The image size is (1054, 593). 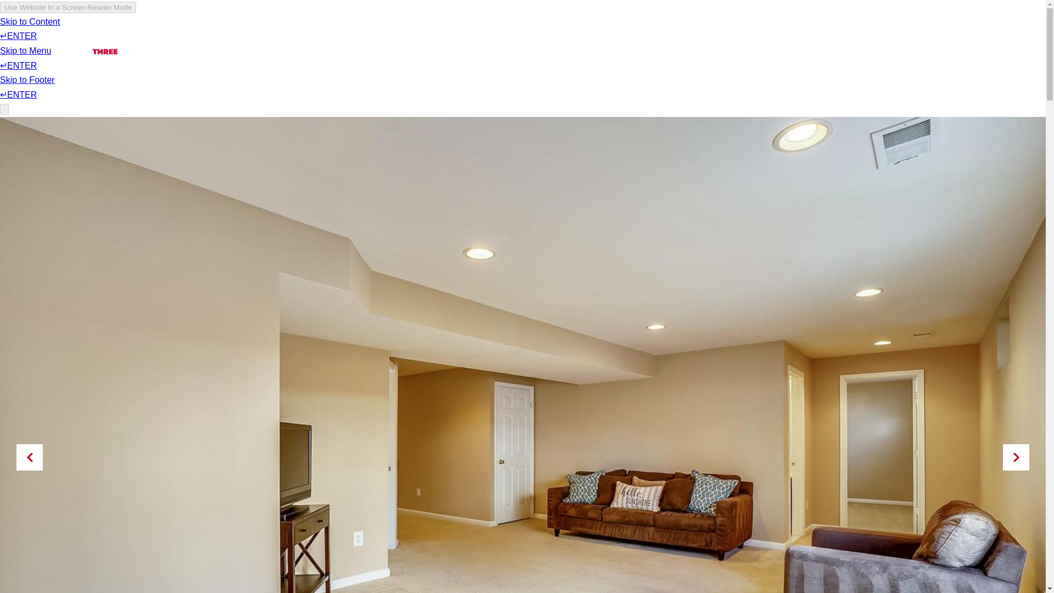 I want to click on HOME VALUATION, so click(x=823, y=39).